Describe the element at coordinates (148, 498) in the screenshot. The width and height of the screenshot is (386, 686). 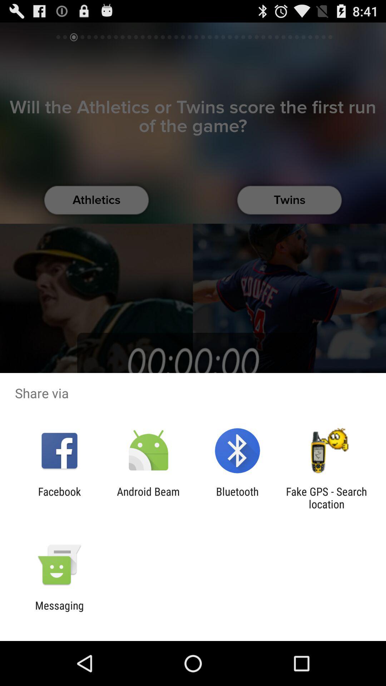
I see `turn off app next to the facebook app` at that location.